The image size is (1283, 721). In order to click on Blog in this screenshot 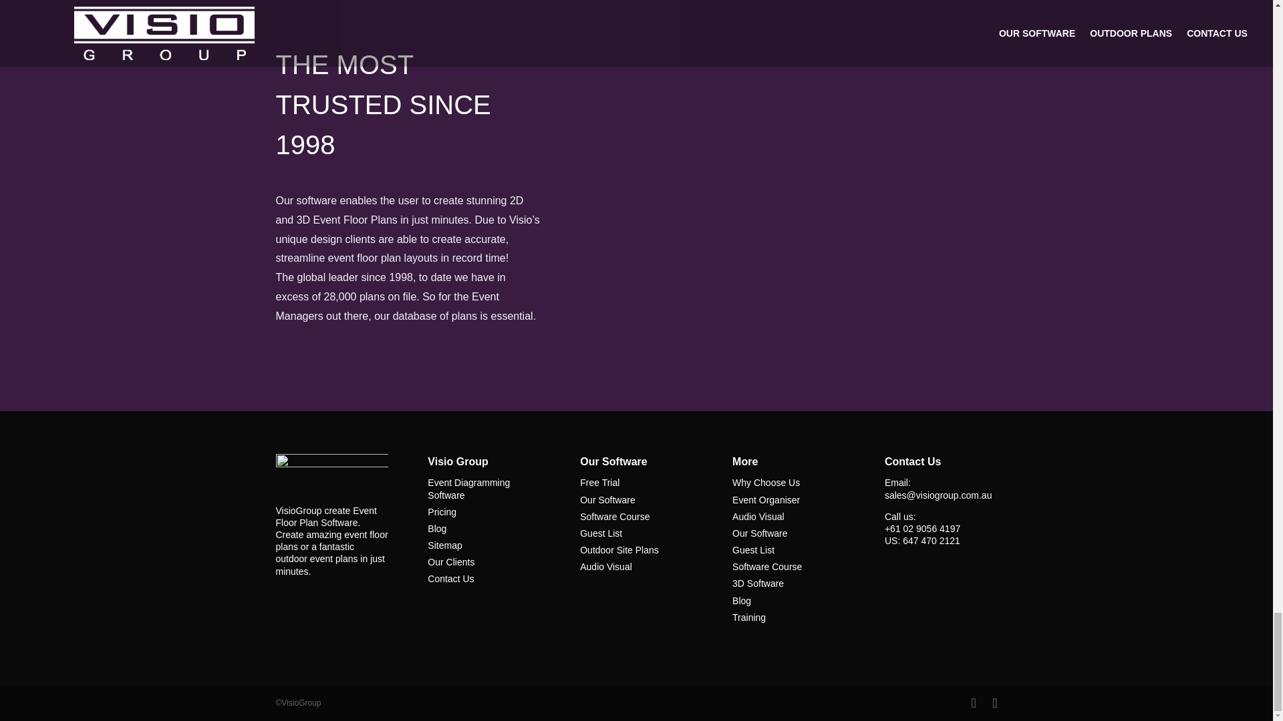, I will do `click(742, 601)`.